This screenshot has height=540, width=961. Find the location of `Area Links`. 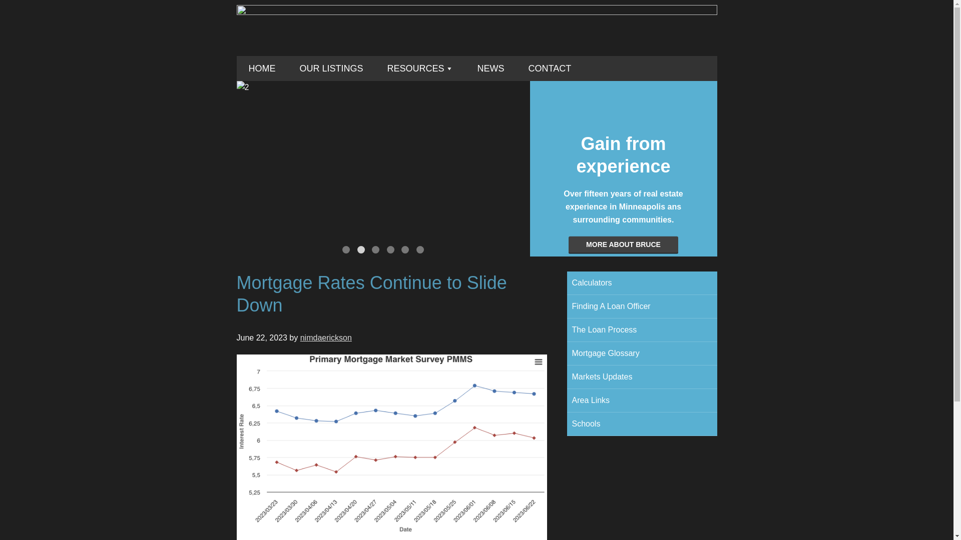

Area Links is located at coordinates (642, 400).